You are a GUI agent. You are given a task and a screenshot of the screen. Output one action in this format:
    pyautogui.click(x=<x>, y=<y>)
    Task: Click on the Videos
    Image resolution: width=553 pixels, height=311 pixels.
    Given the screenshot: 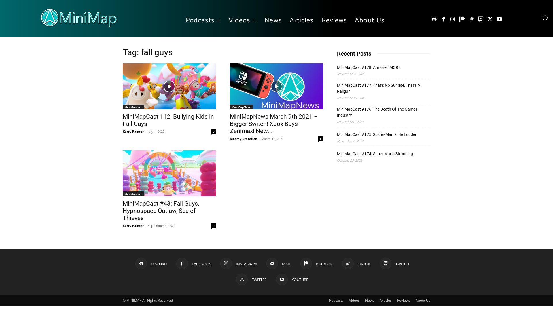 What is the action you would take?
    pyautogui.click(x=354, y=301)
    